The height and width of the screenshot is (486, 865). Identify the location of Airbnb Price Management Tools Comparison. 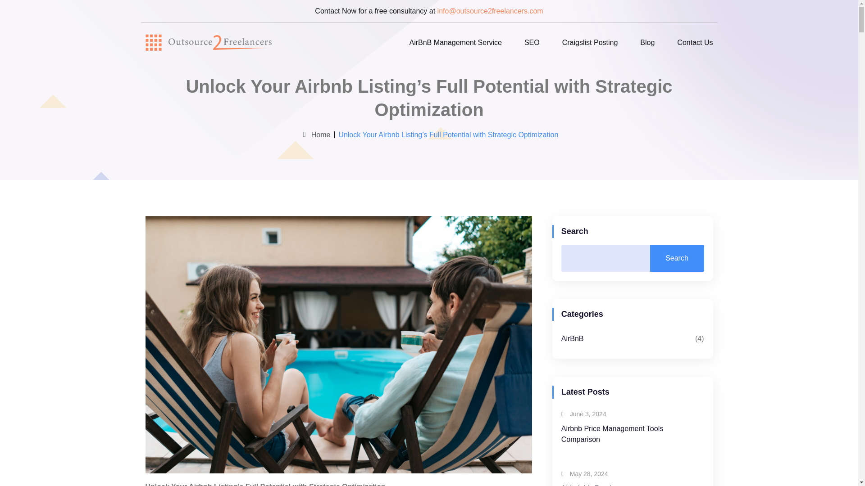
(612, 434).